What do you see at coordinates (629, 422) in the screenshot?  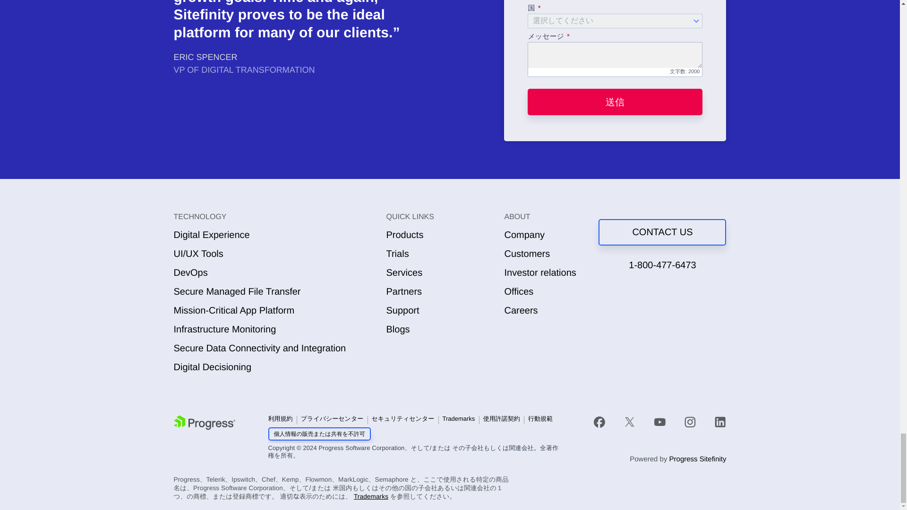 I see `X` at bounding box center [629, 422].